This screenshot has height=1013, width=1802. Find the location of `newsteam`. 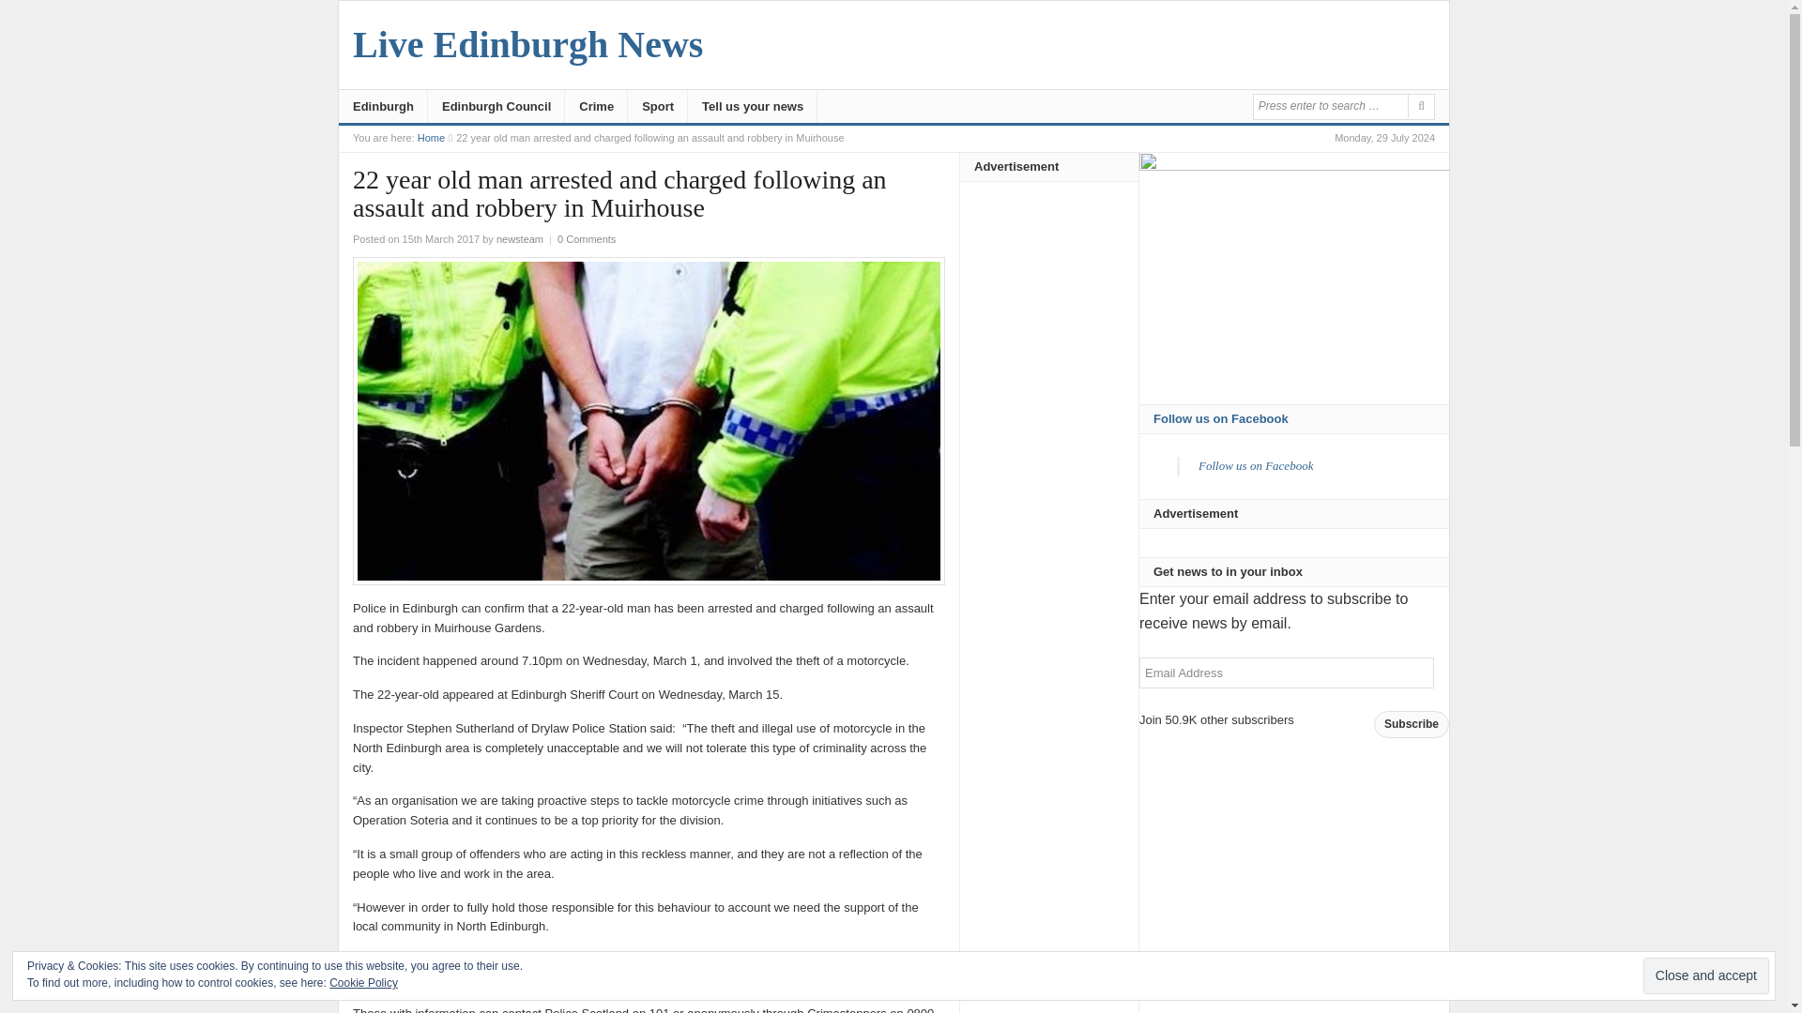

newsteam is located at coordinates (520, 239).